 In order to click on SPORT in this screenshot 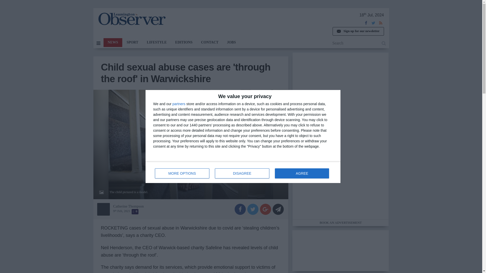, I will do `click(132, 42)`.